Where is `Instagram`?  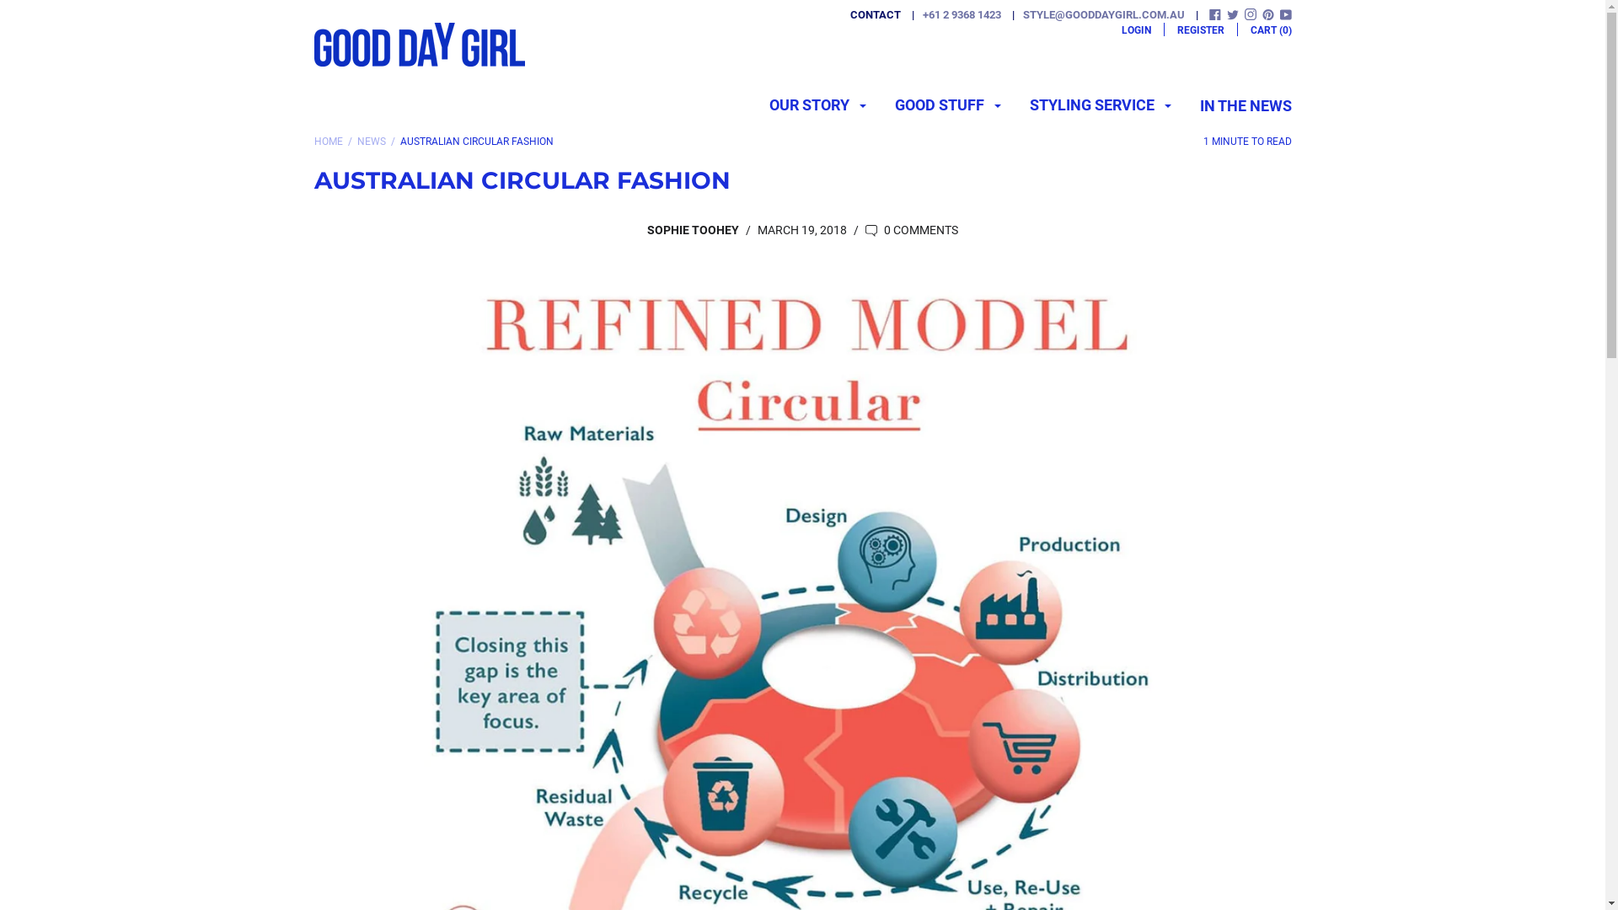
Instagram is located at coordinates (1250, 17).